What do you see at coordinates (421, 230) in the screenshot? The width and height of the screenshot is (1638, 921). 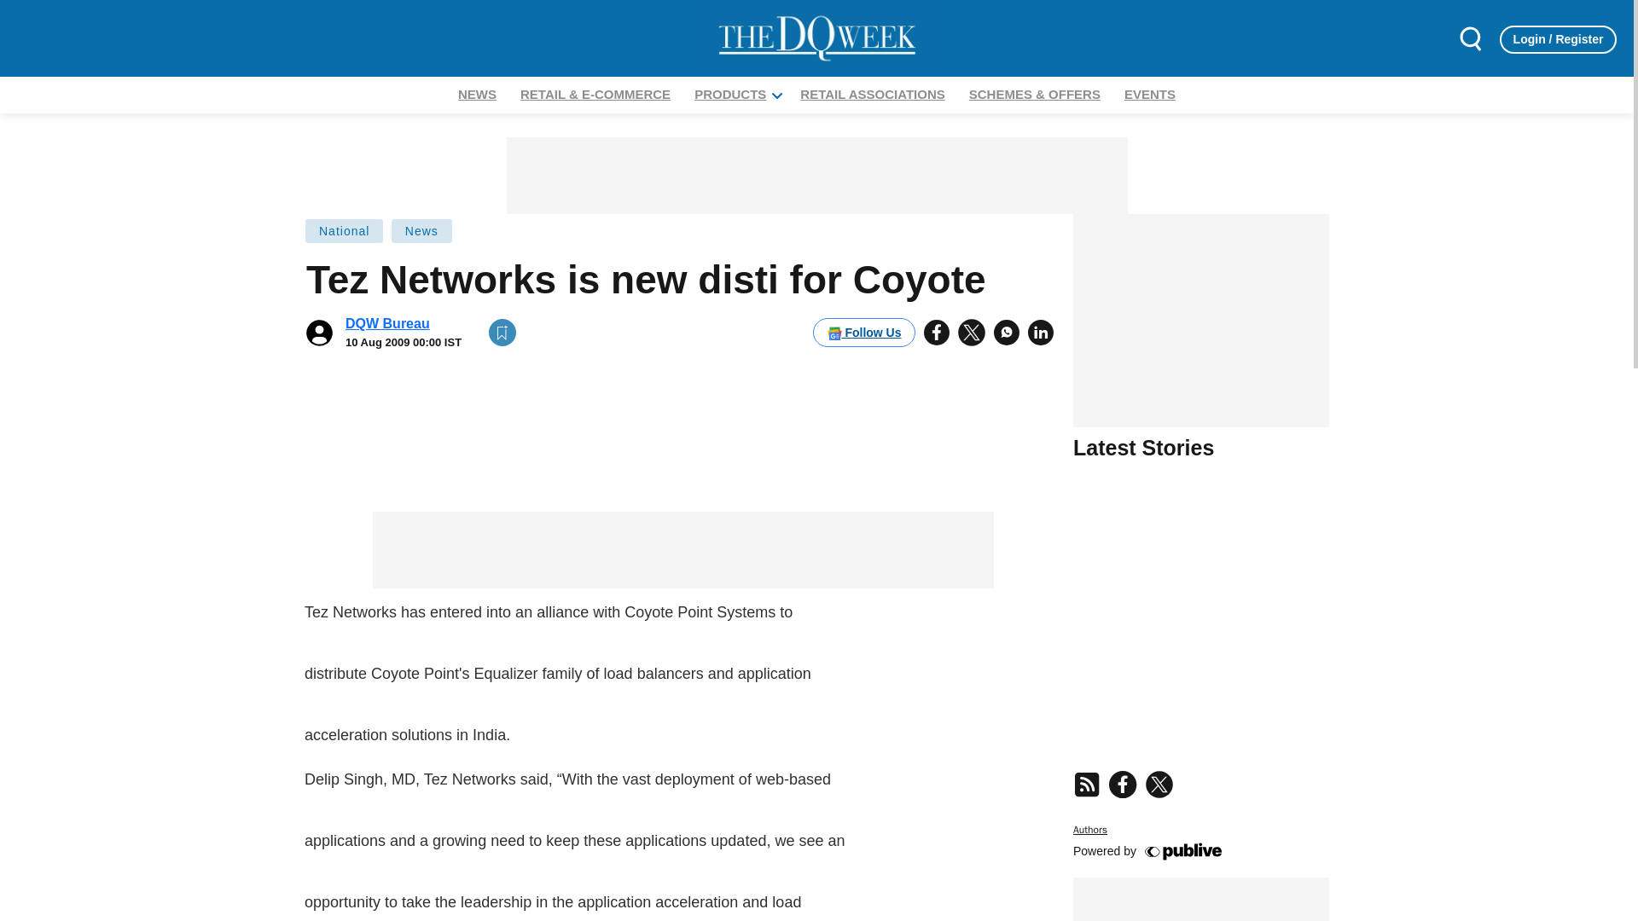 I see `News` at bounding box center [421, 230].